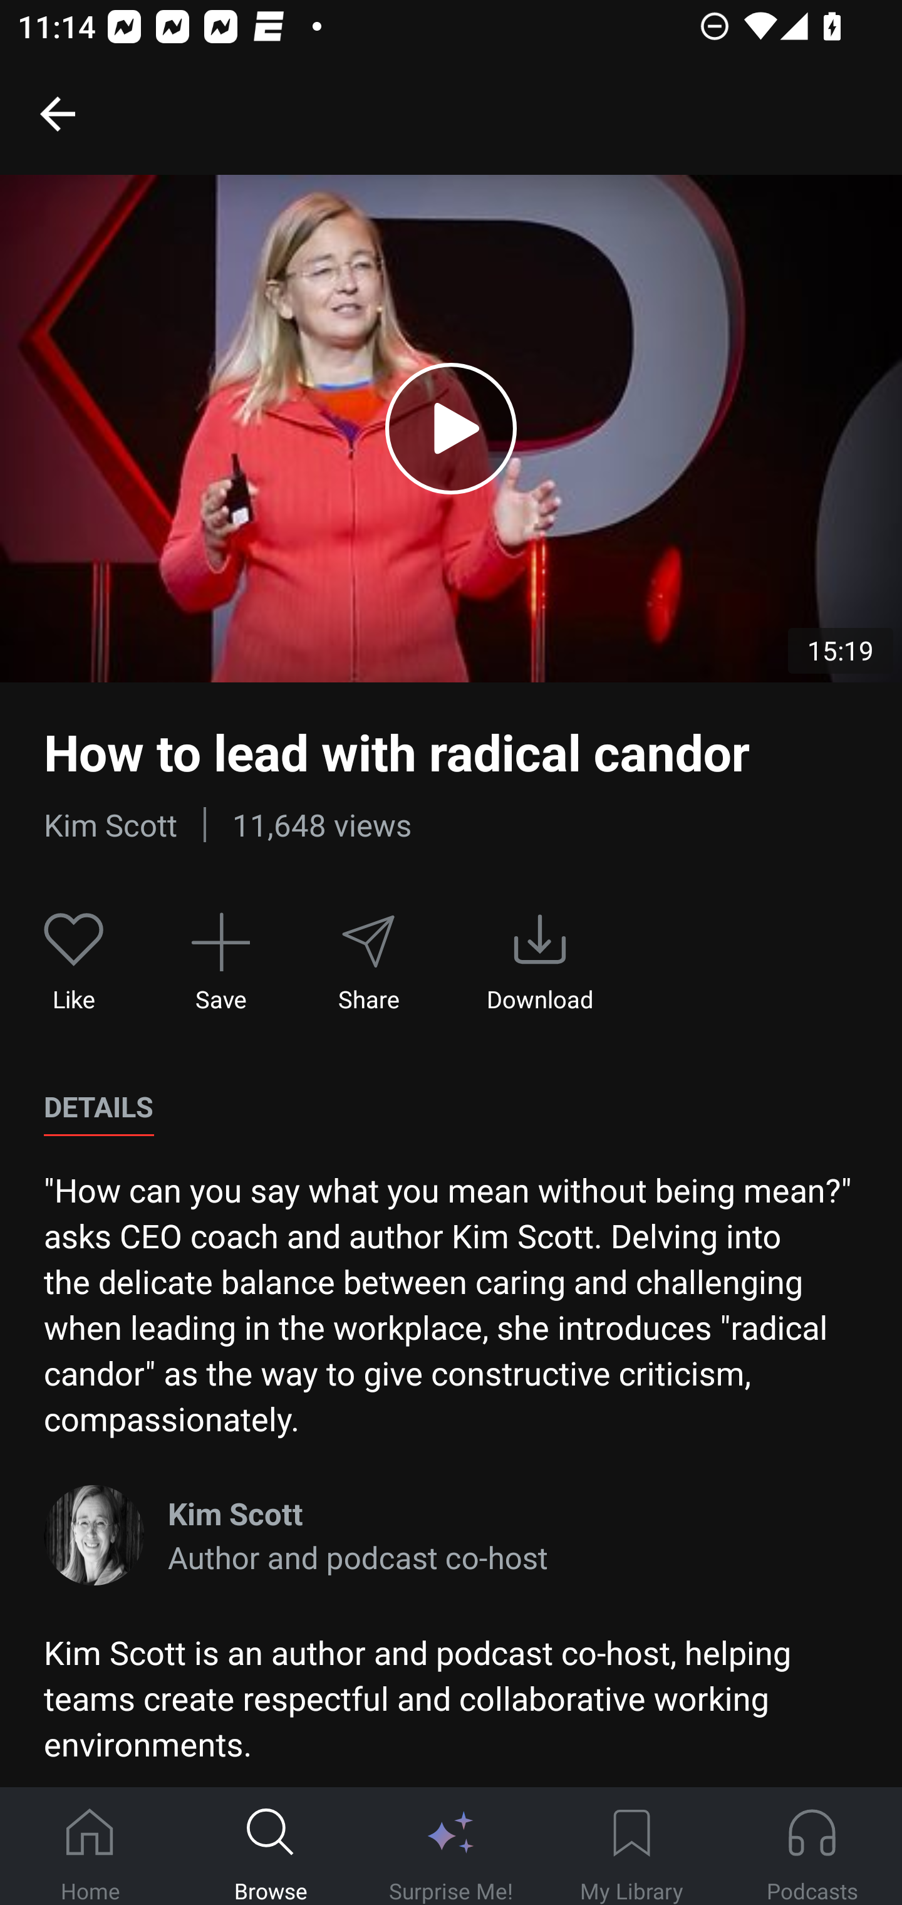 The image size is (902, 1905). Describe the element at coordinates (631, 1847) in the screenshot. I see `My Library` at that location.